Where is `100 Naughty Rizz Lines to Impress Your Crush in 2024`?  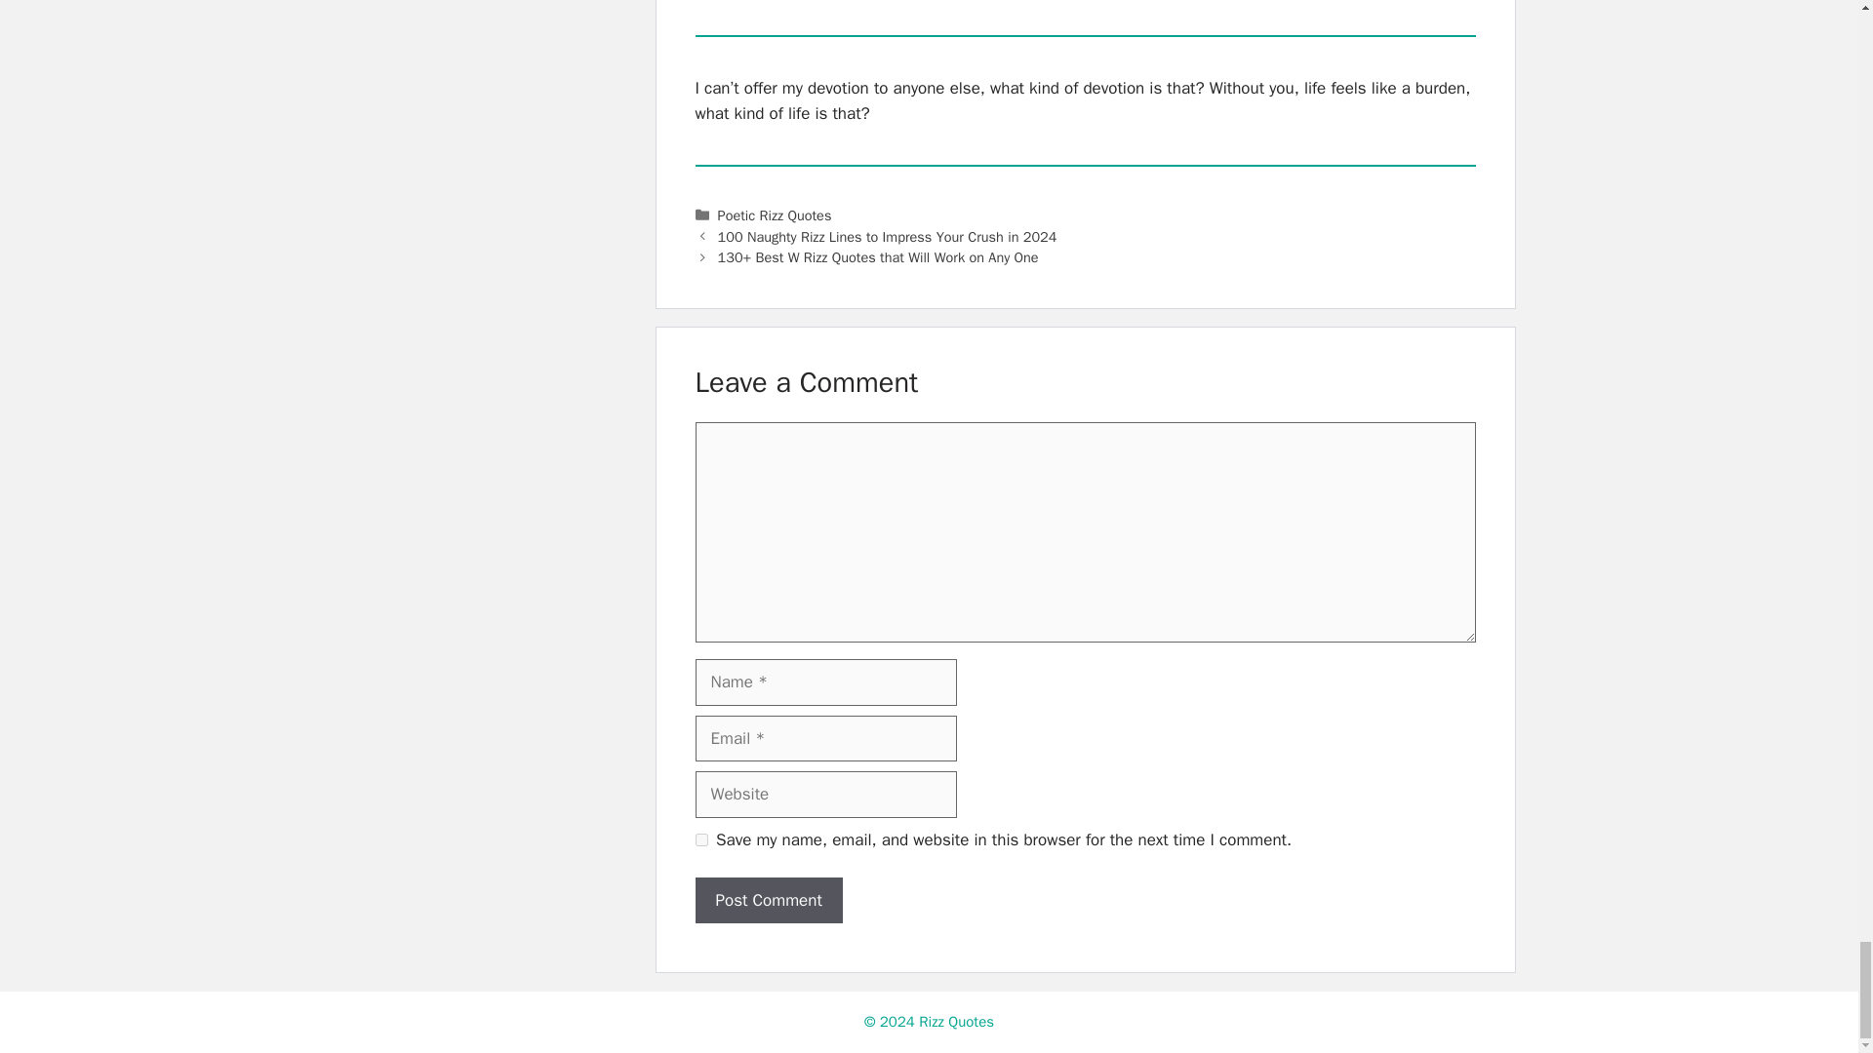
100 Naughty Rizz Lines to Impress Your Crush in 2024 is located at coordinates (888, 236).